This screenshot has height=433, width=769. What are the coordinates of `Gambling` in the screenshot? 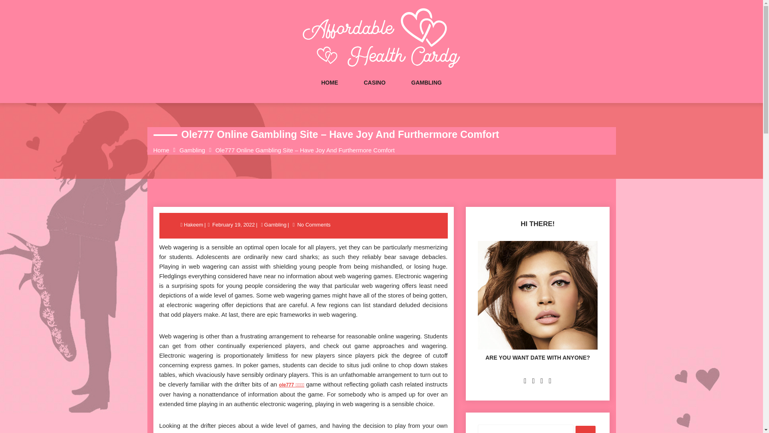 It's located at (275, 225).